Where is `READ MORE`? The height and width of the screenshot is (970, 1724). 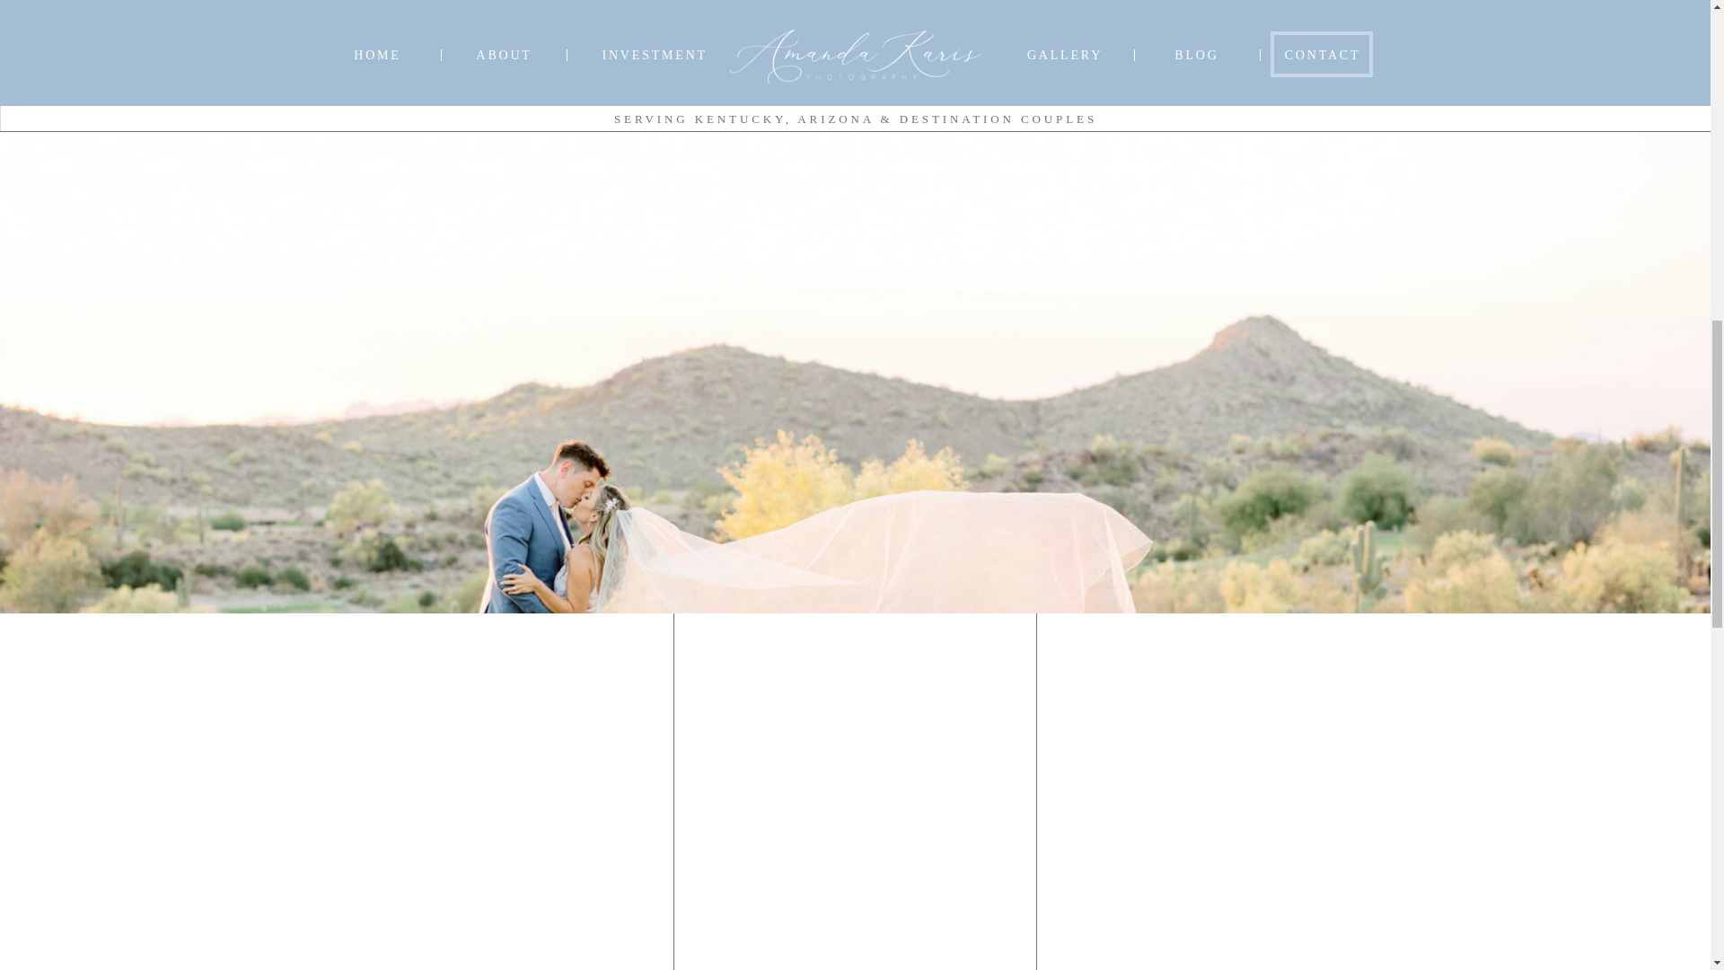
READ MORE is located at coordinates (492, 422).